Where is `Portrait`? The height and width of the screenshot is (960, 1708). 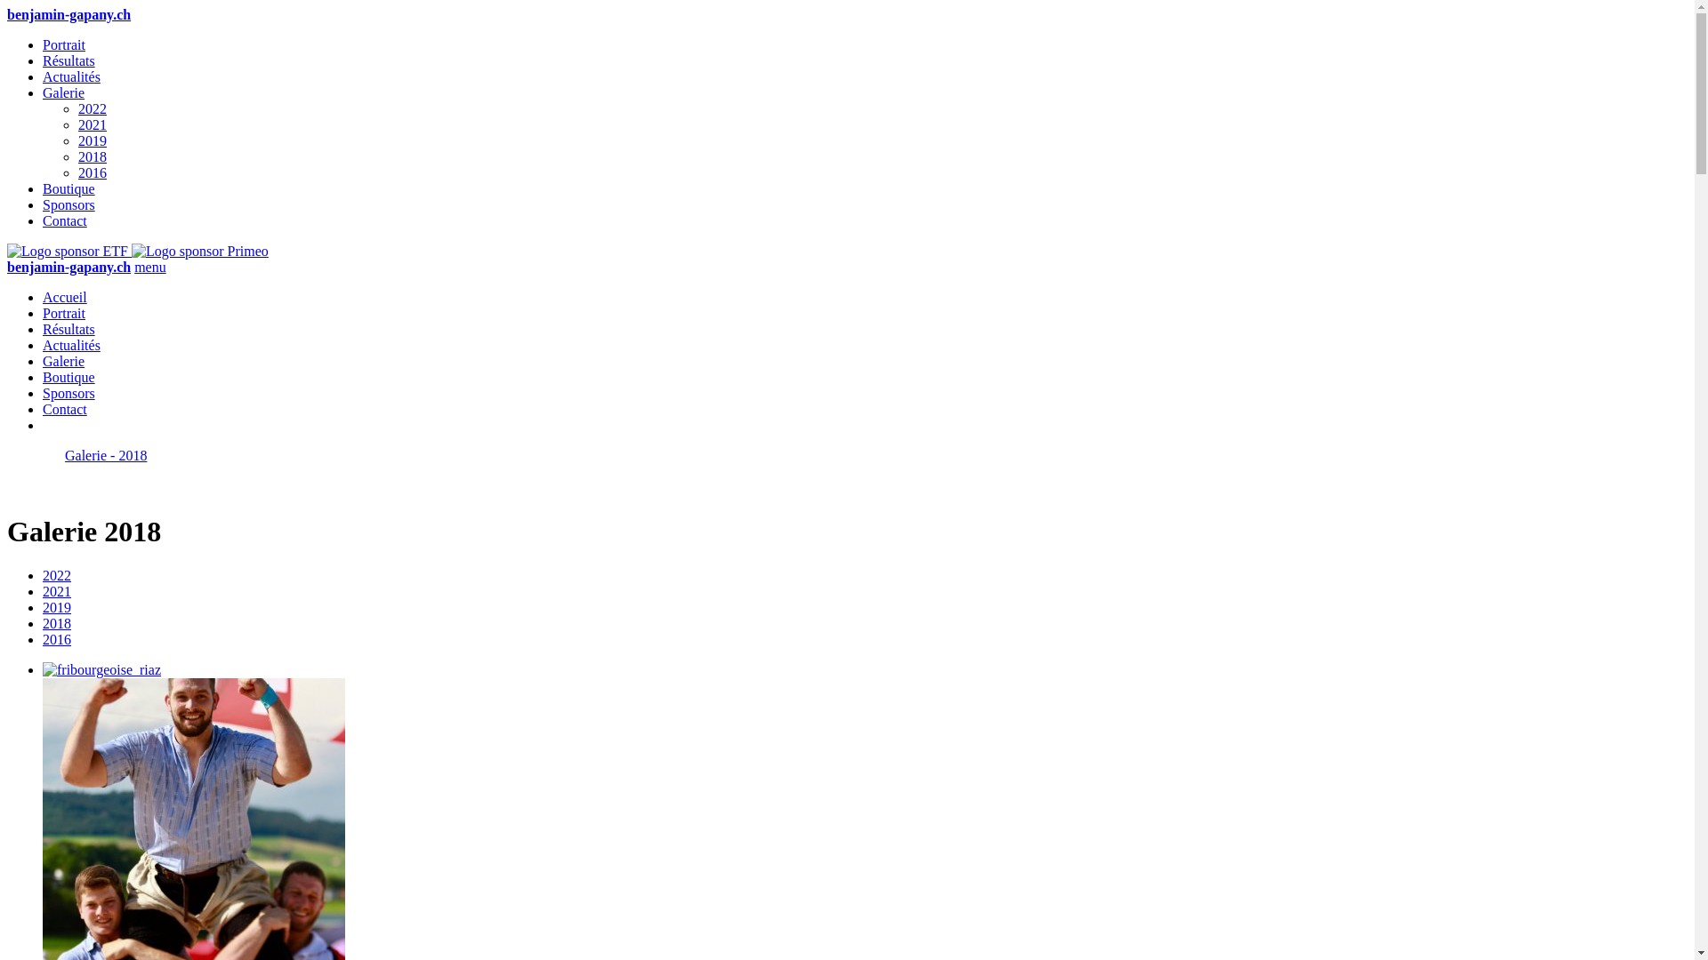 Portrait is located at coordinates (64, 313).